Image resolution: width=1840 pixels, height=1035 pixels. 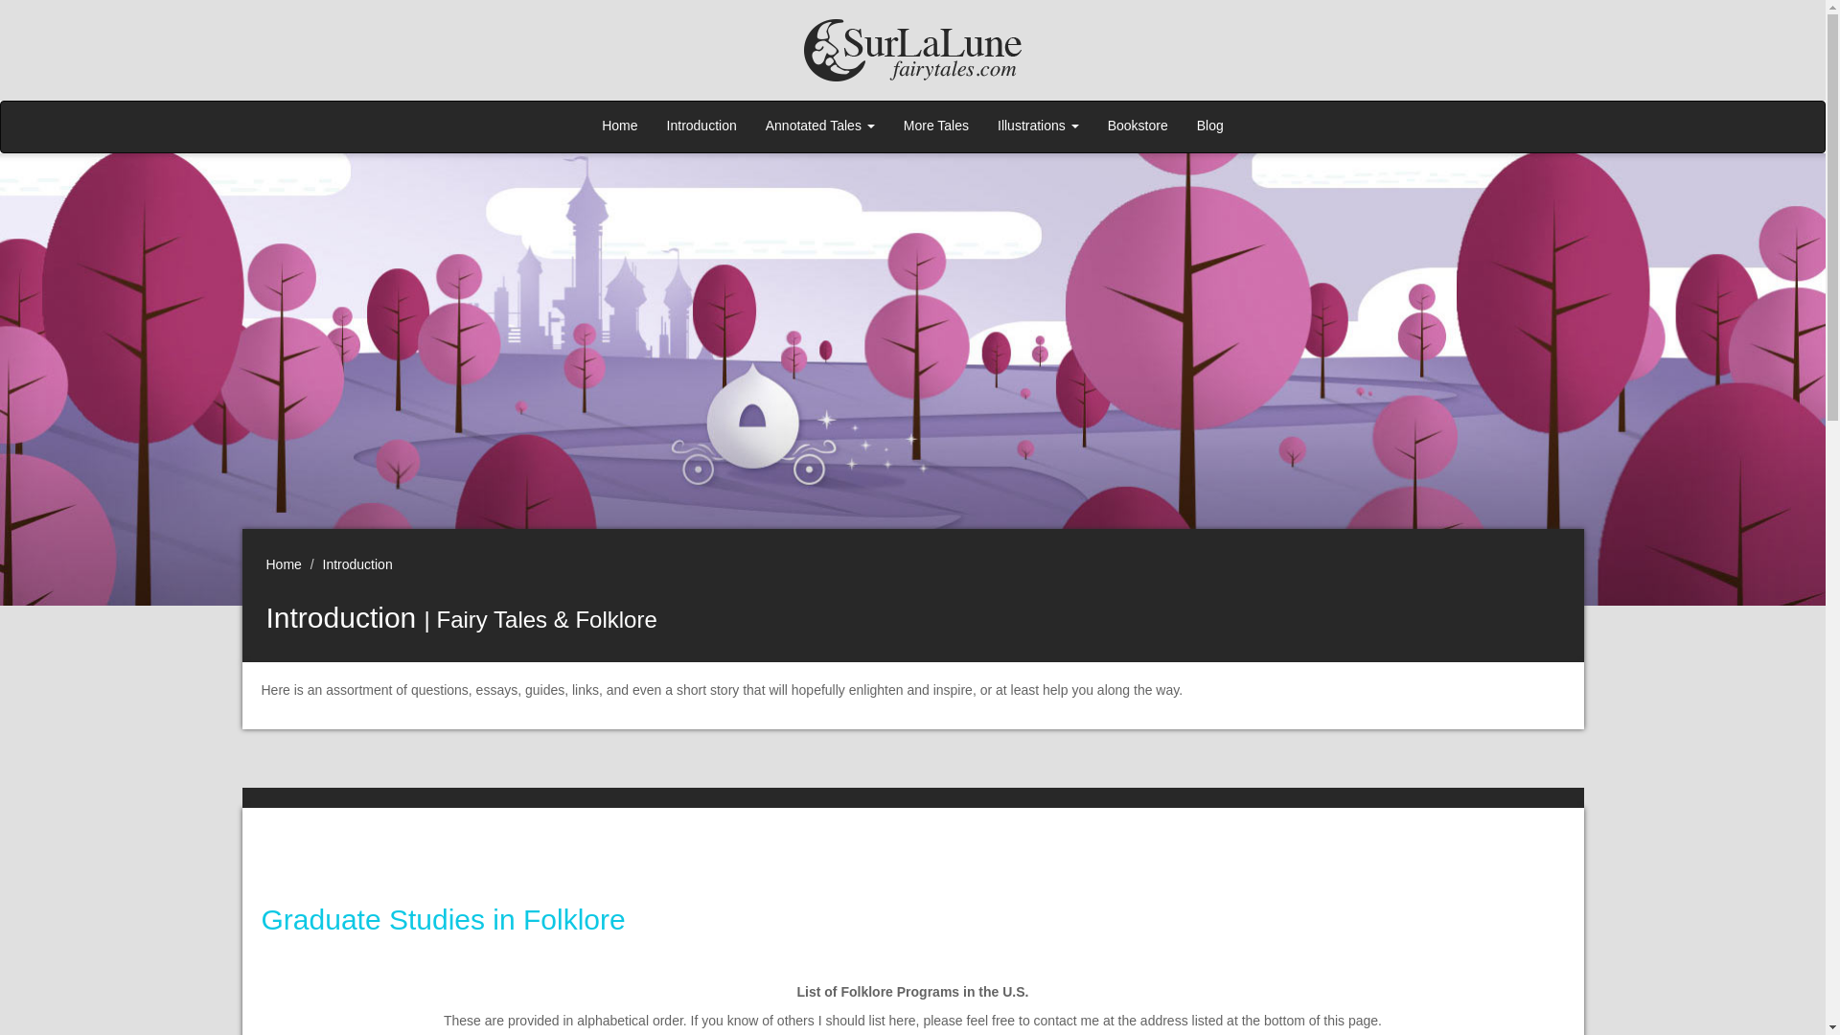 What do you see at coordinates (619, 126) in the screenshot?
I see `Home` at bounding box center [619, 126].